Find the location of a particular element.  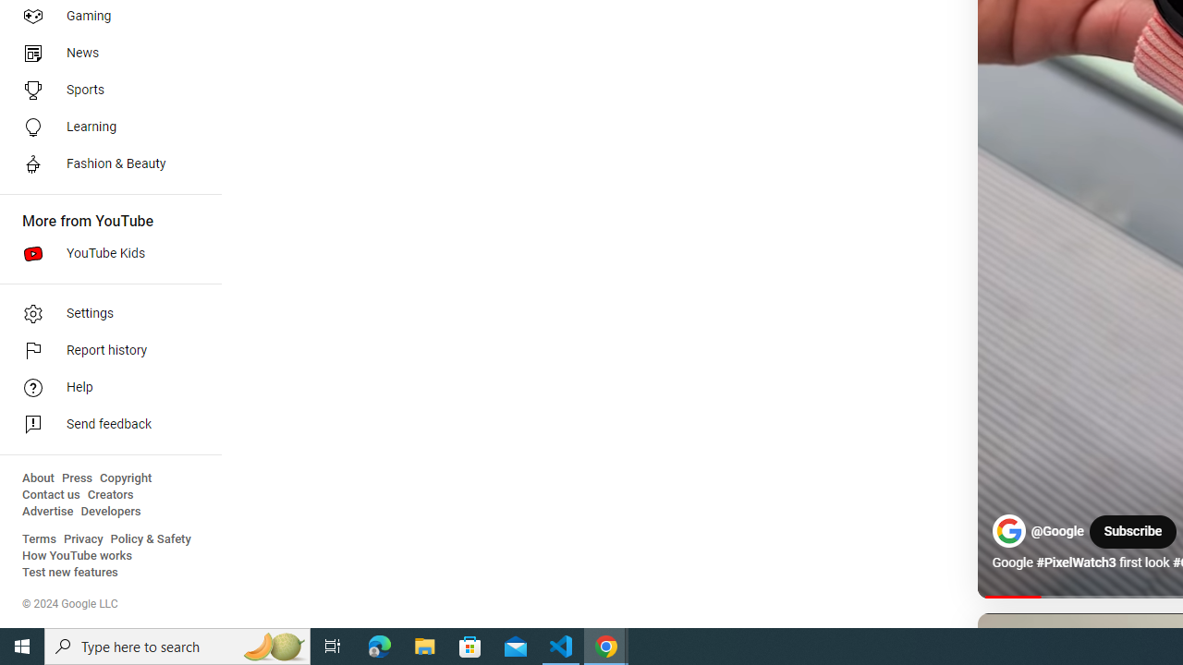

News is located at coordinates (105, 54).